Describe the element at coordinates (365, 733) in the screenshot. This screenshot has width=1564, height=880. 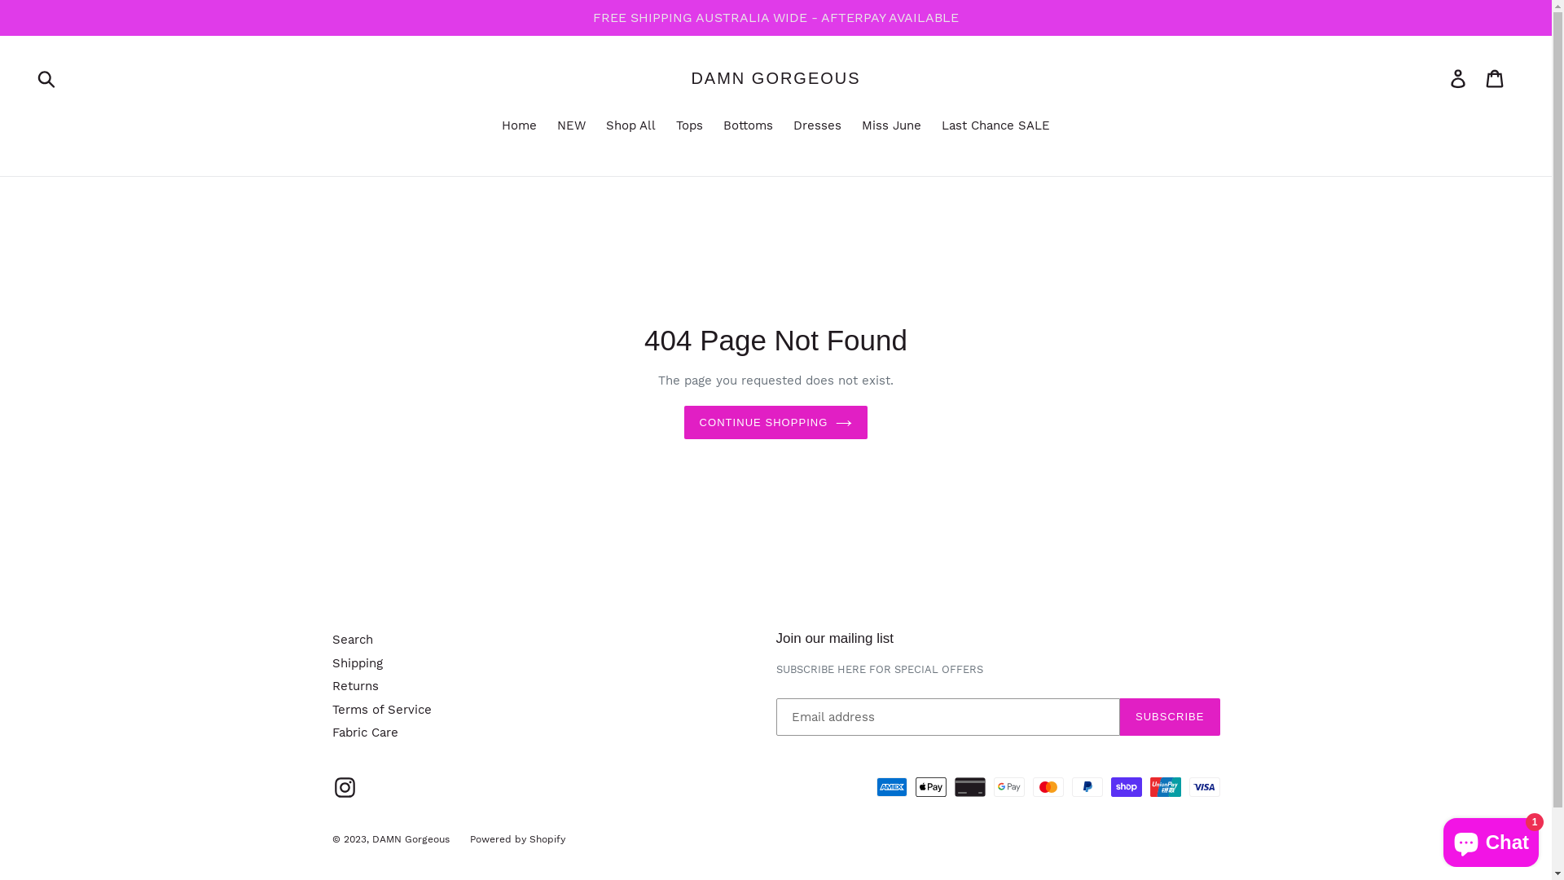
I see `Fabric Care` at that location.